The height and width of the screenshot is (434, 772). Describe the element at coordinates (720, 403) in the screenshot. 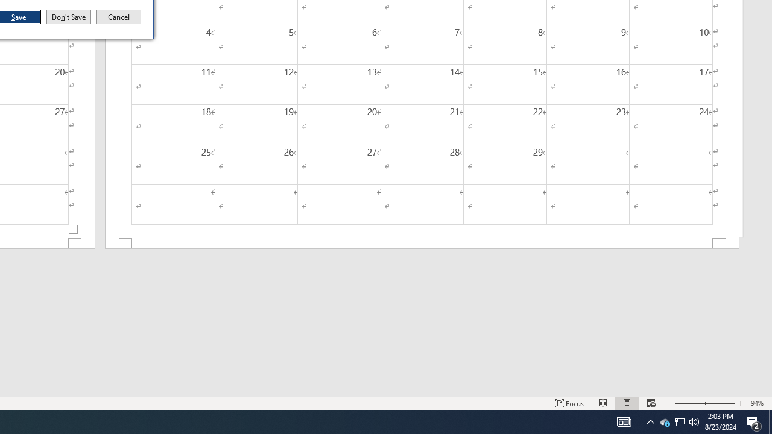

I see `Cancel` at that location.